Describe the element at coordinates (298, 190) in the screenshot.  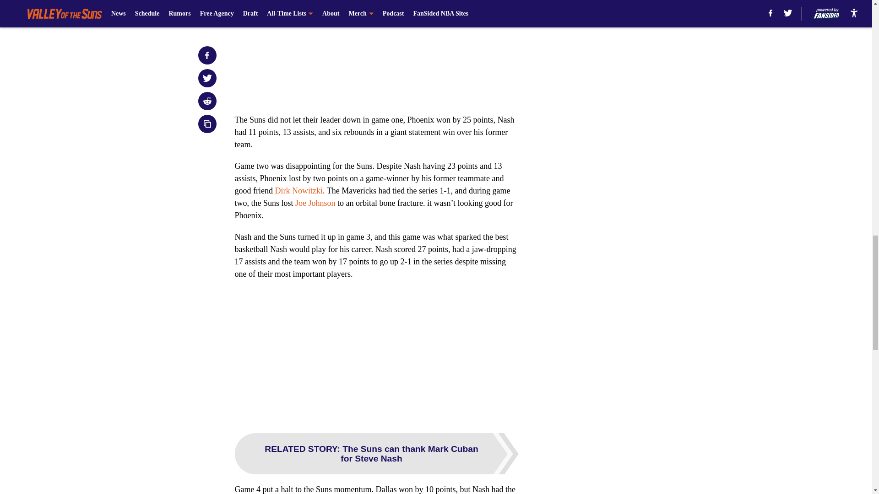
I see `Dirk Nowitzki` at that location.